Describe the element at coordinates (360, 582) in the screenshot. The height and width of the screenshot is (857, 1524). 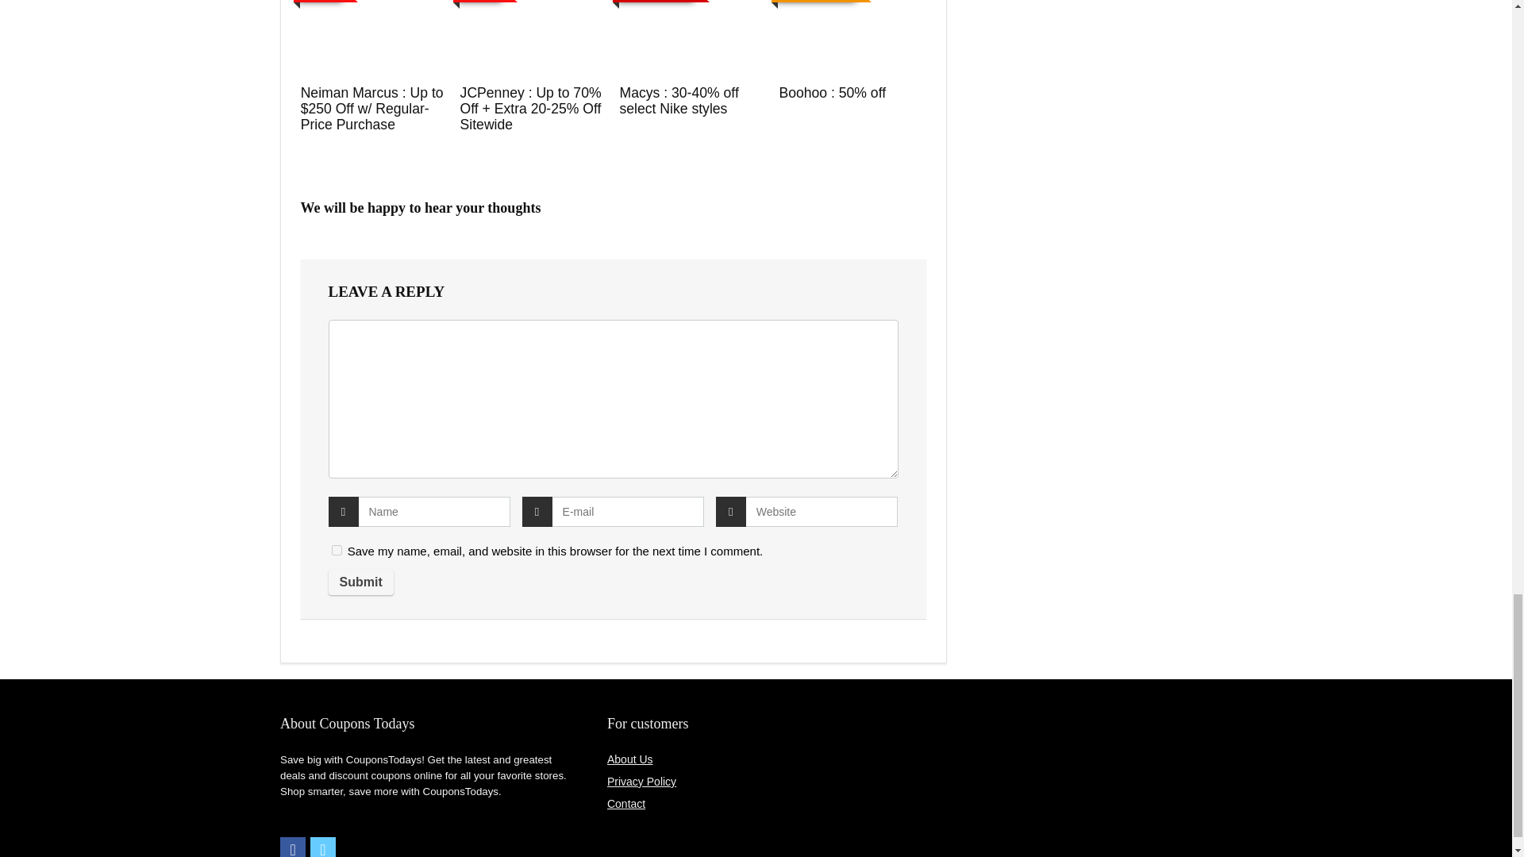
I see `Submit` at that location.